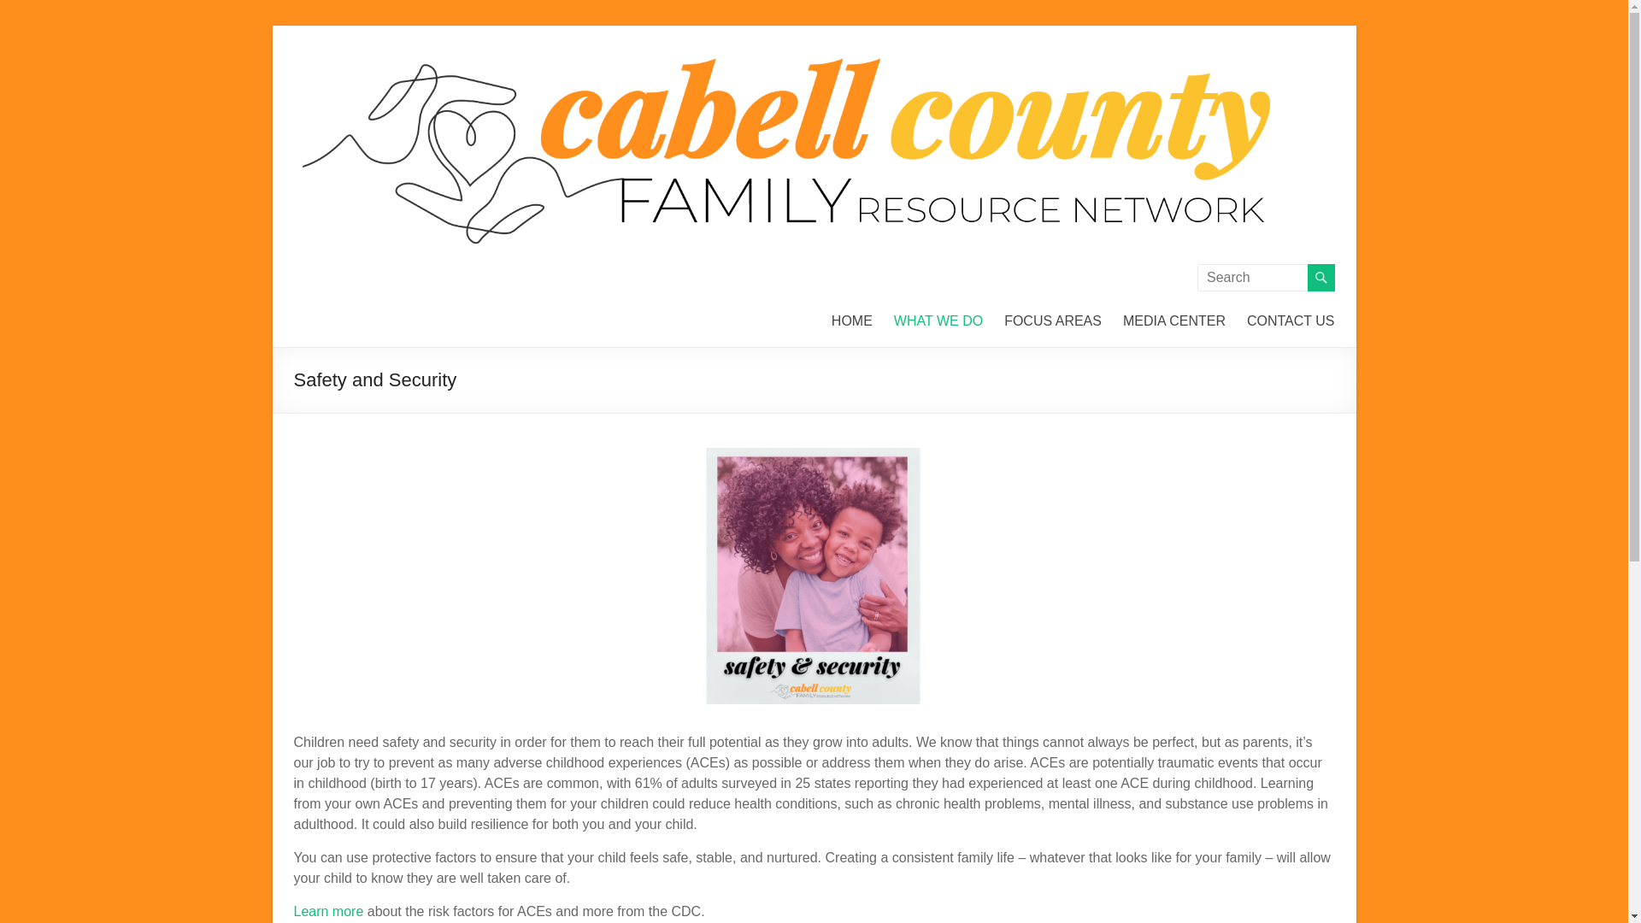 The height and width of the screenshot is (923, 1641). Describe the element at coordinates (1291, 320) in the screenshot. I see `CONTACT US` at that location.